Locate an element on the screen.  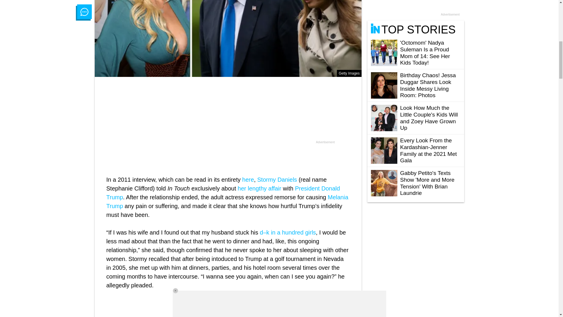
3rd party ad content is located at coordinates (228, 126).